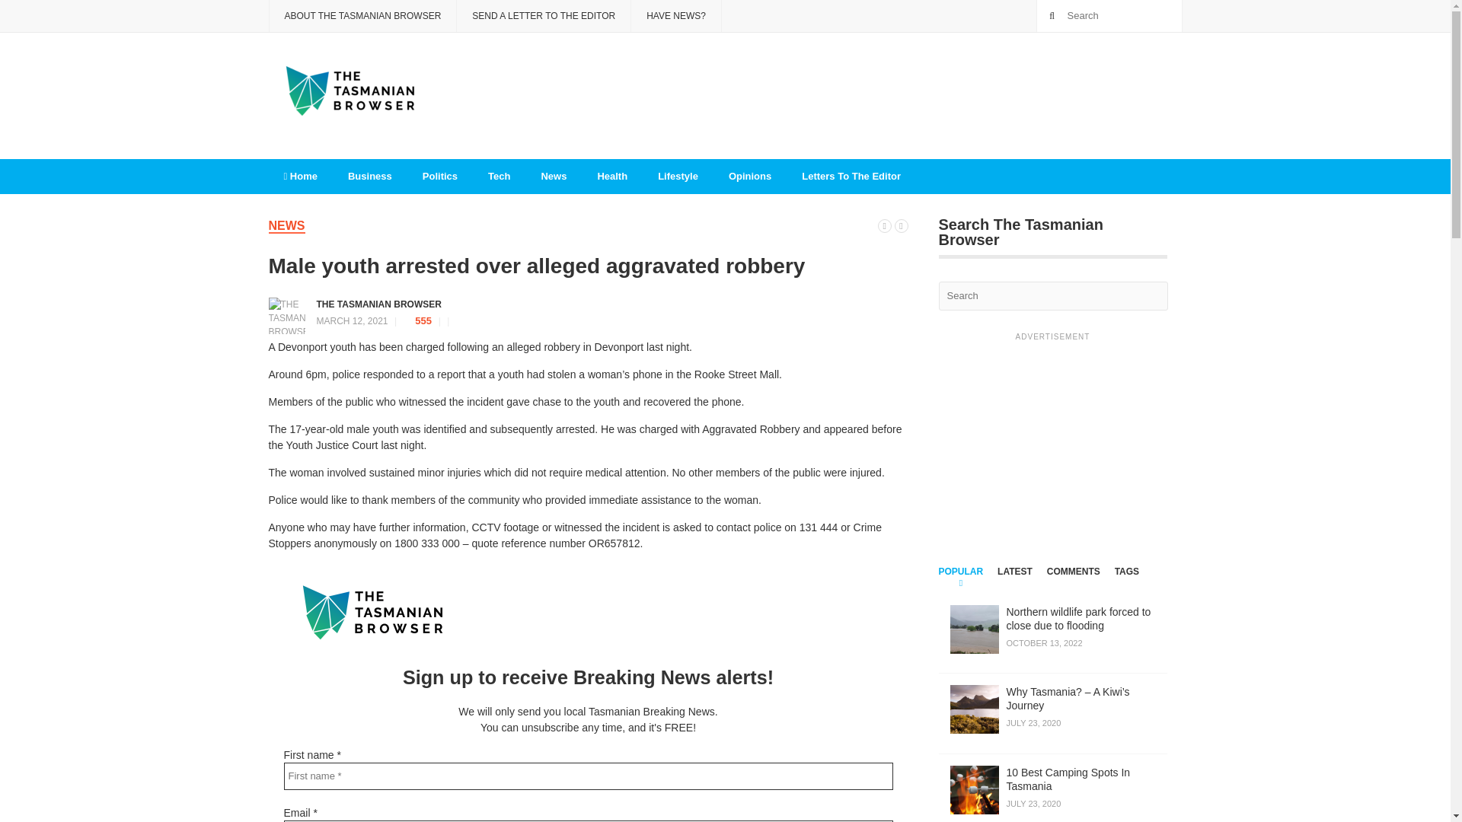  I want to click on Politics, so click(1014, 580).